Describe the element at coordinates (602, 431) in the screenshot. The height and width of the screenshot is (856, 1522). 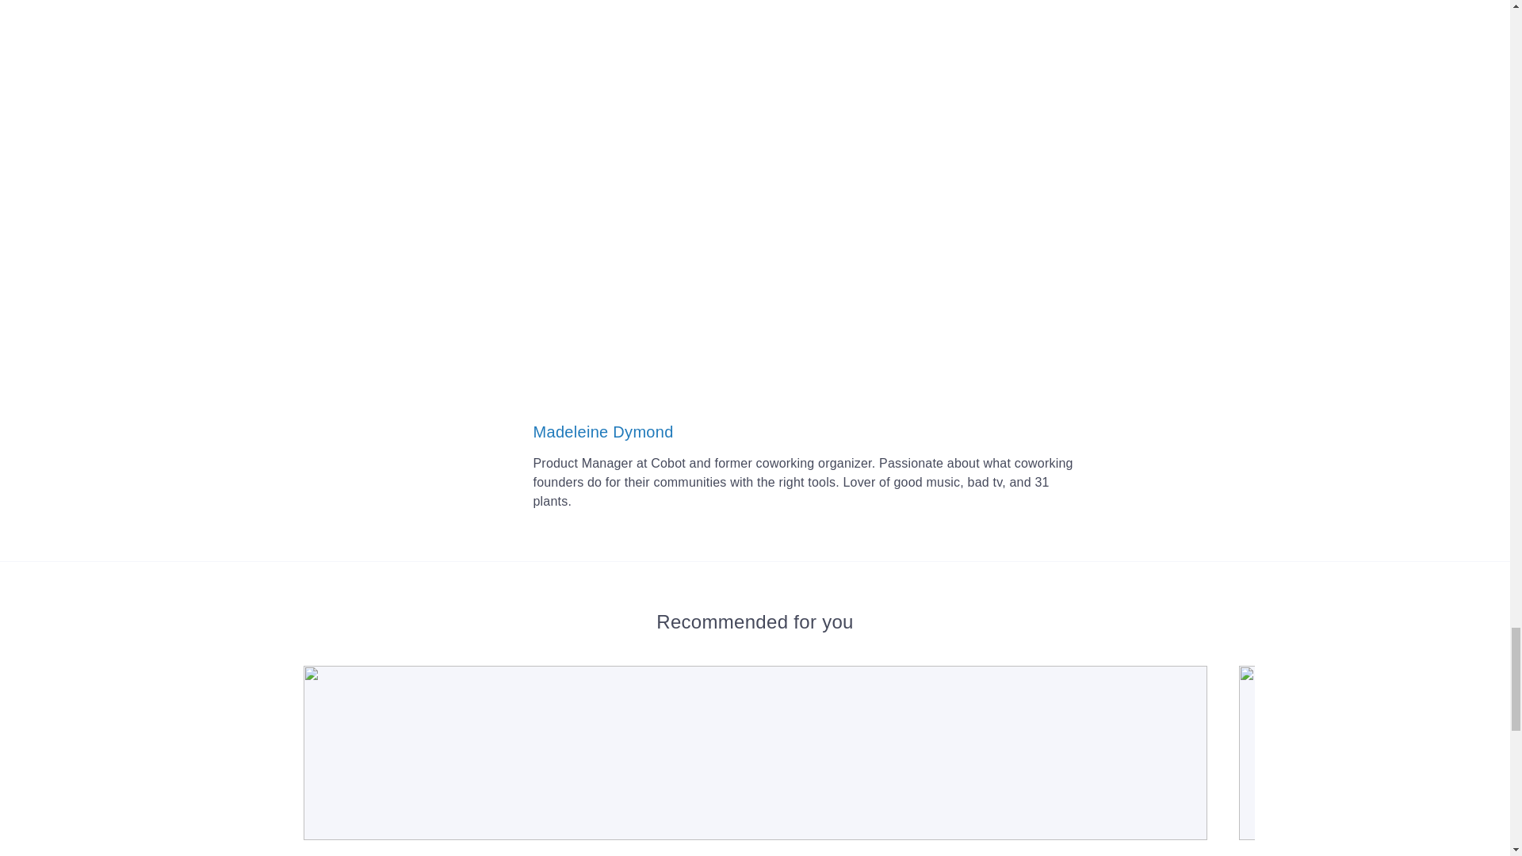
I see `Madeleine Dymond` at that location.